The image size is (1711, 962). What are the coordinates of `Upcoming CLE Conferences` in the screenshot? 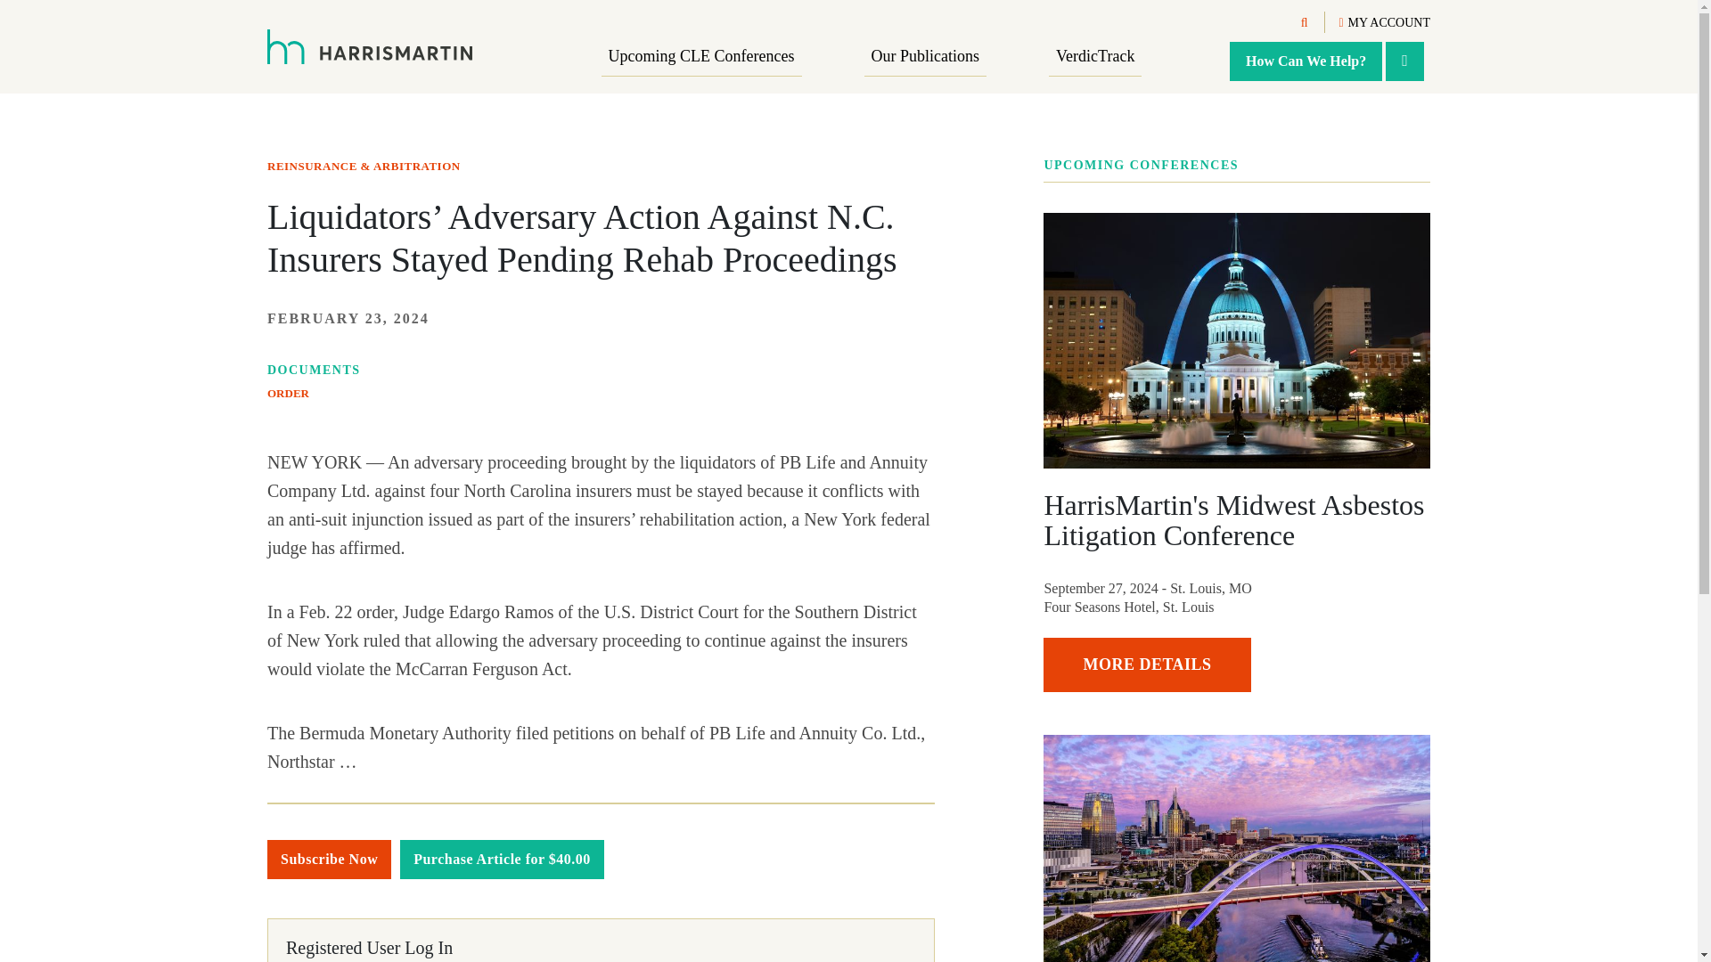 It's located at (702, 57).